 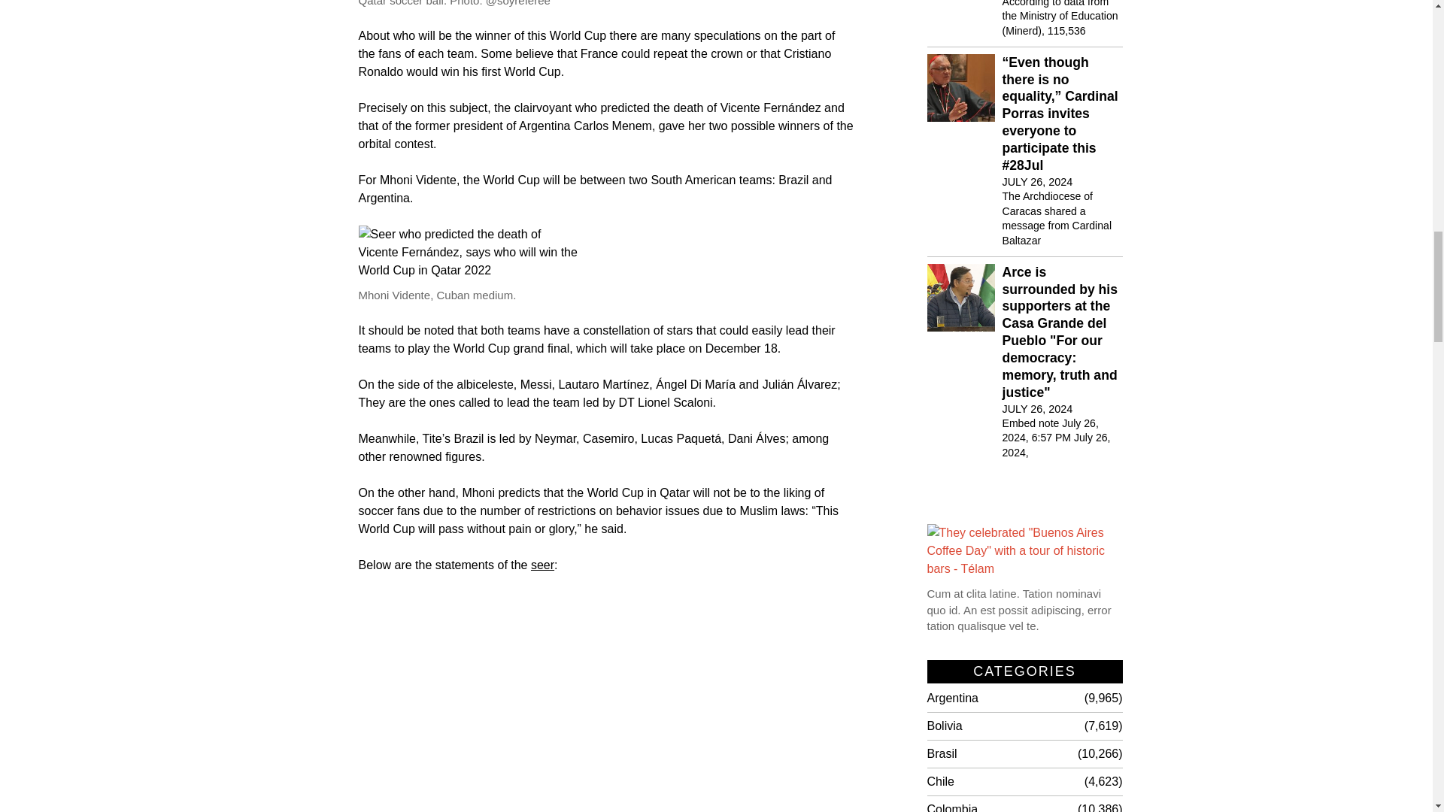 What do you see at coordinates (606, 702) in the screenshot?
I see `Nuevas Predicciones de Mhonividente 16 de noviembre de 2022` at bounding box center [606, 702].